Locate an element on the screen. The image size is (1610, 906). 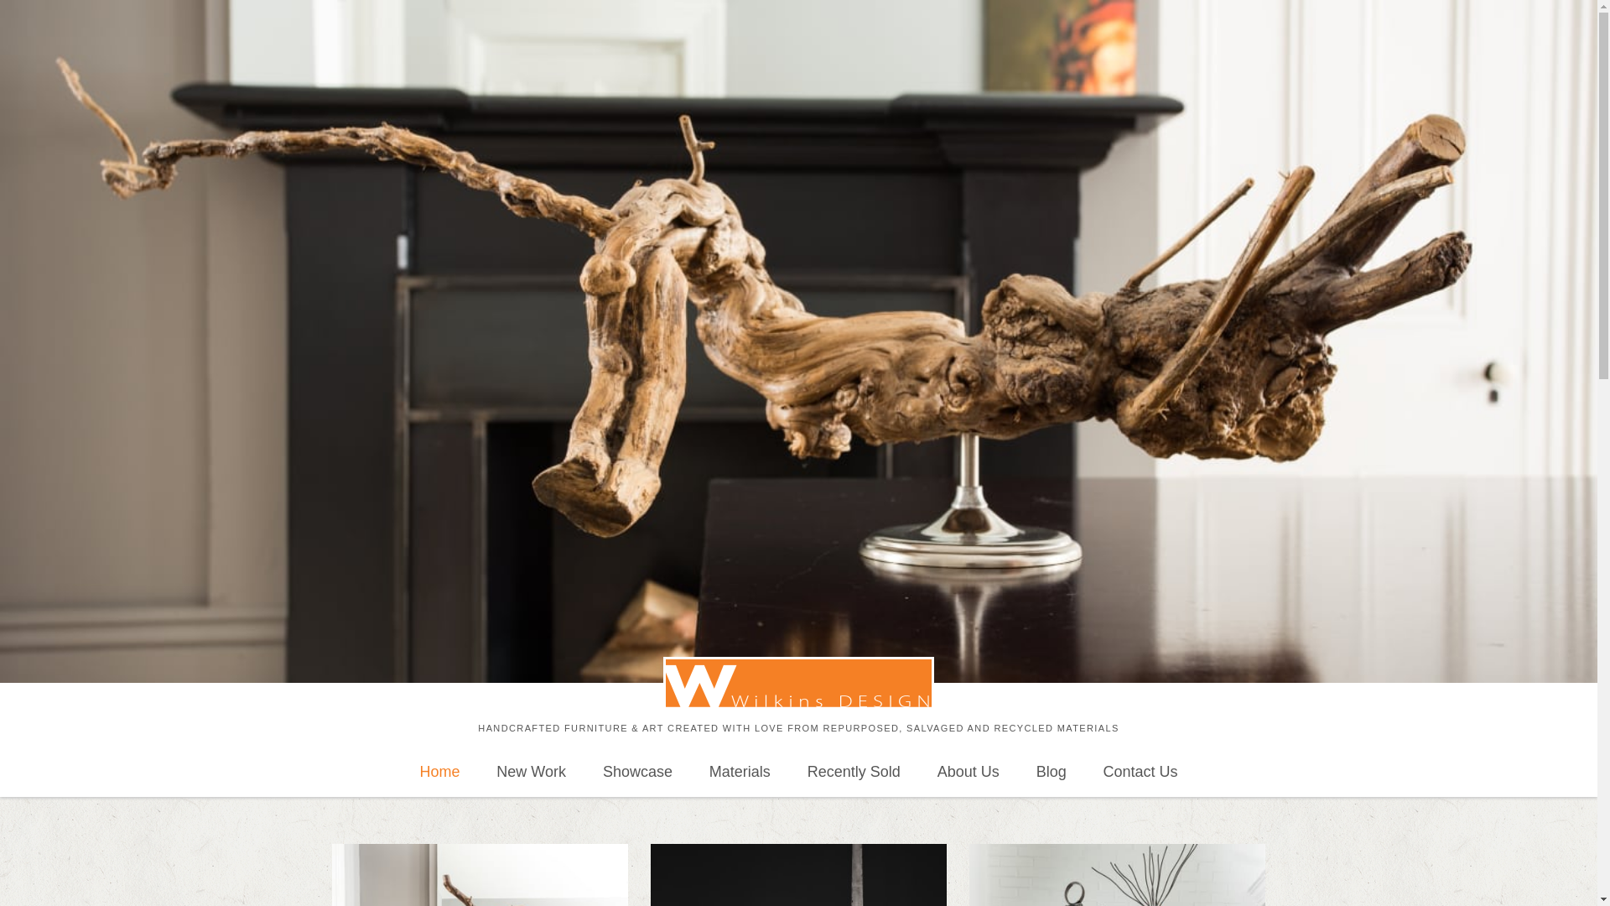
Materials is located at coordinates (740, 772).